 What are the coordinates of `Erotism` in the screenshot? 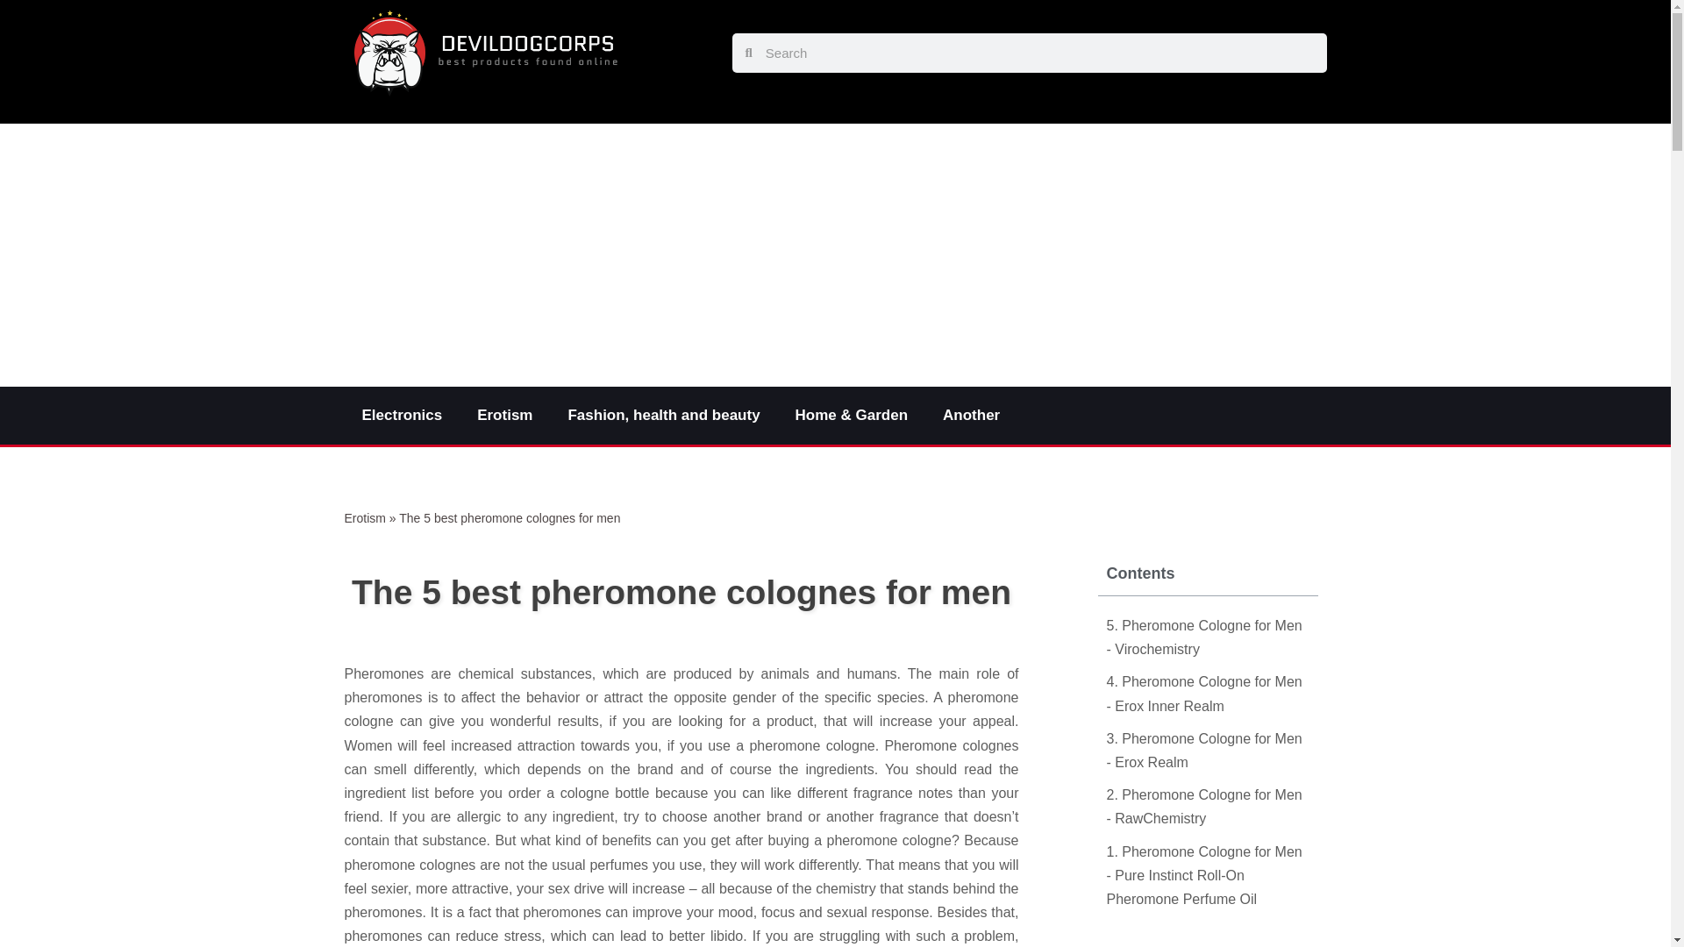 It's located at (364, 518).